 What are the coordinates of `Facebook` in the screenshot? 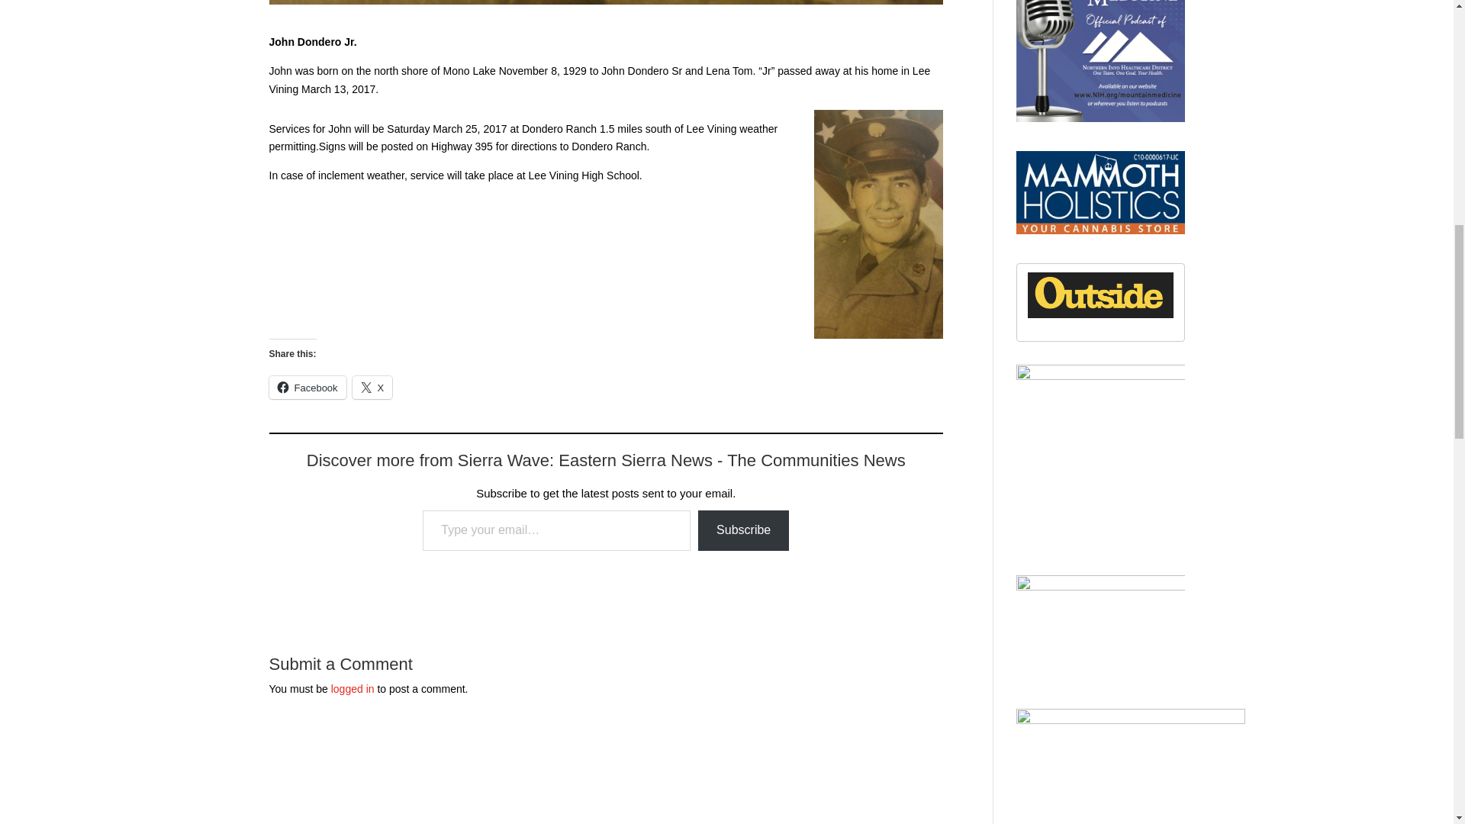 It's located at (307, 387).